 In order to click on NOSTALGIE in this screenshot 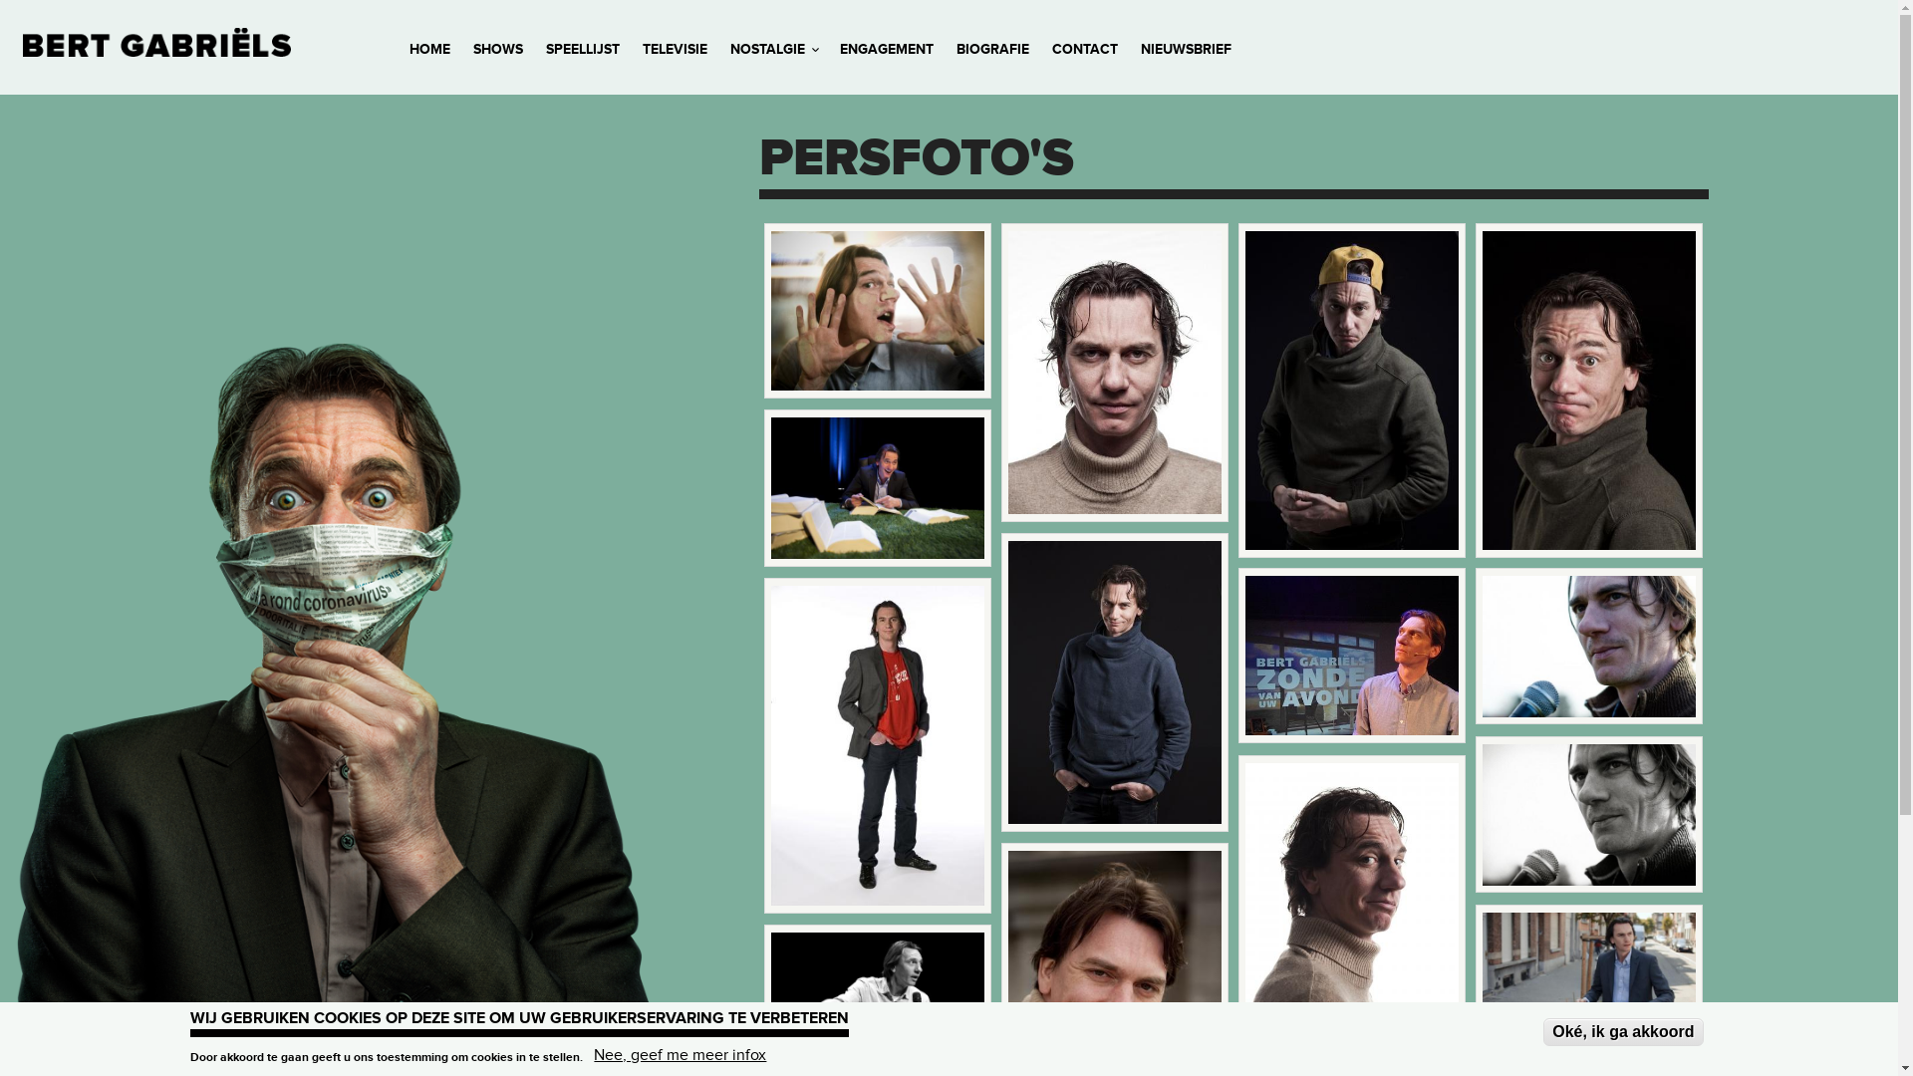, I will do `click(773, 50)`.